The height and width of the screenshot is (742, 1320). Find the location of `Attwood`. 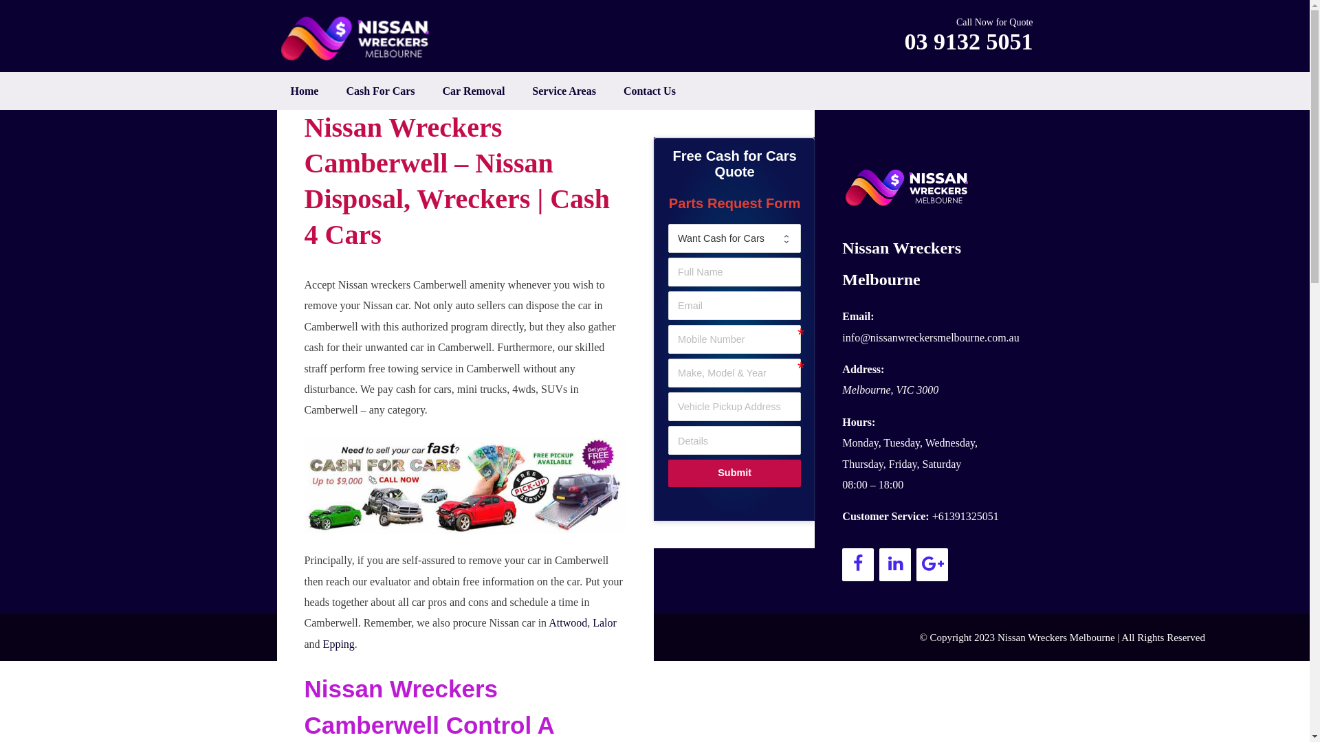

Attwood is located at coordinates (568, 622).